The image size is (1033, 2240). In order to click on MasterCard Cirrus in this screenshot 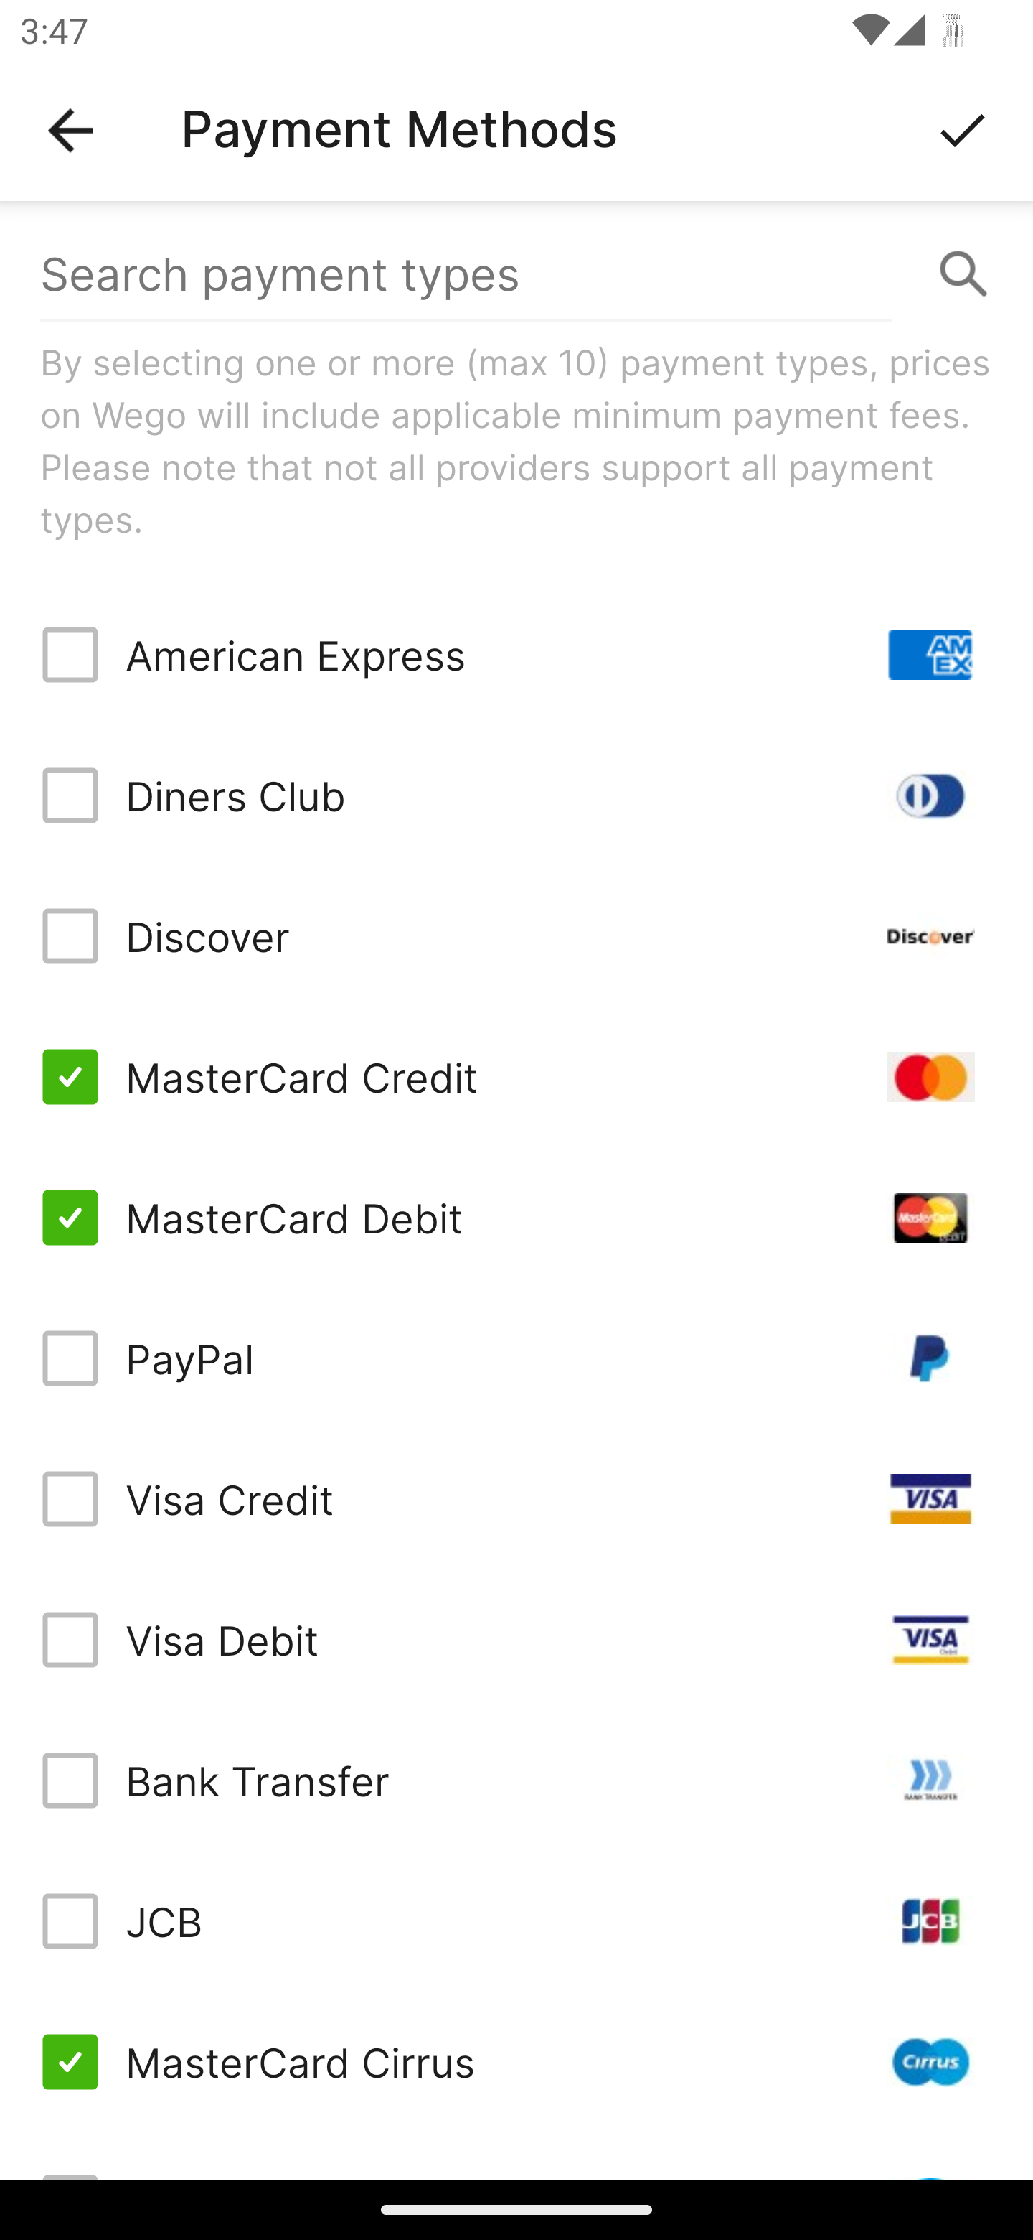, I will do `click(516, 2062)`.